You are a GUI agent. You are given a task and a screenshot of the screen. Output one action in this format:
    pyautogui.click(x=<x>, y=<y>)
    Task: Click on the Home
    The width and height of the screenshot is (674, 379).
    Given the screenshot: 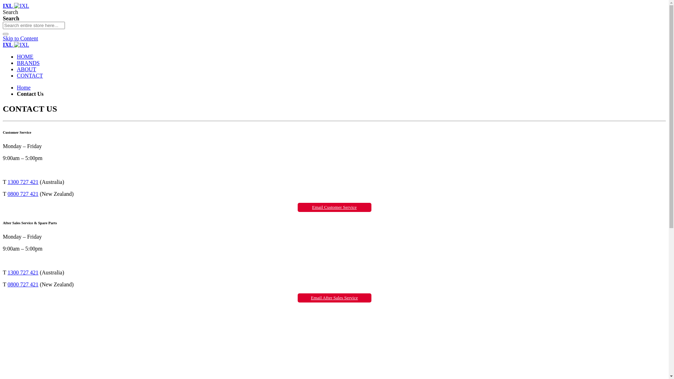 What is the action you would take?
    pyautogui.click(x=24, y=88)
    